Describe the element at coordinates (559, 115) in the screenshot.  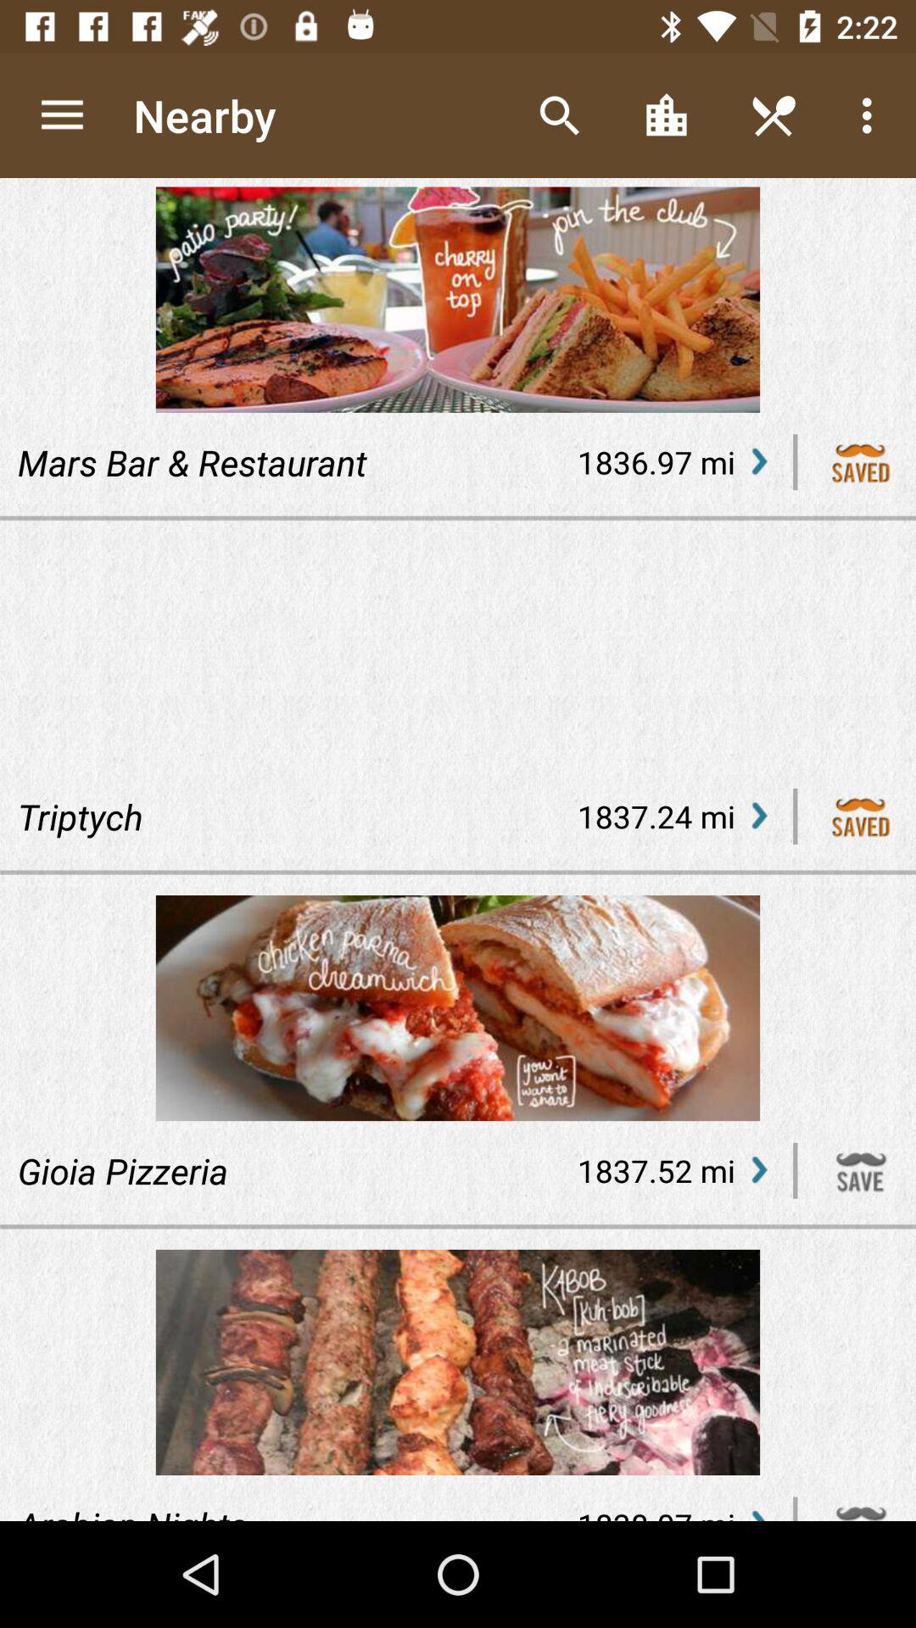
I see `choose app next to the nearby app` at that location.